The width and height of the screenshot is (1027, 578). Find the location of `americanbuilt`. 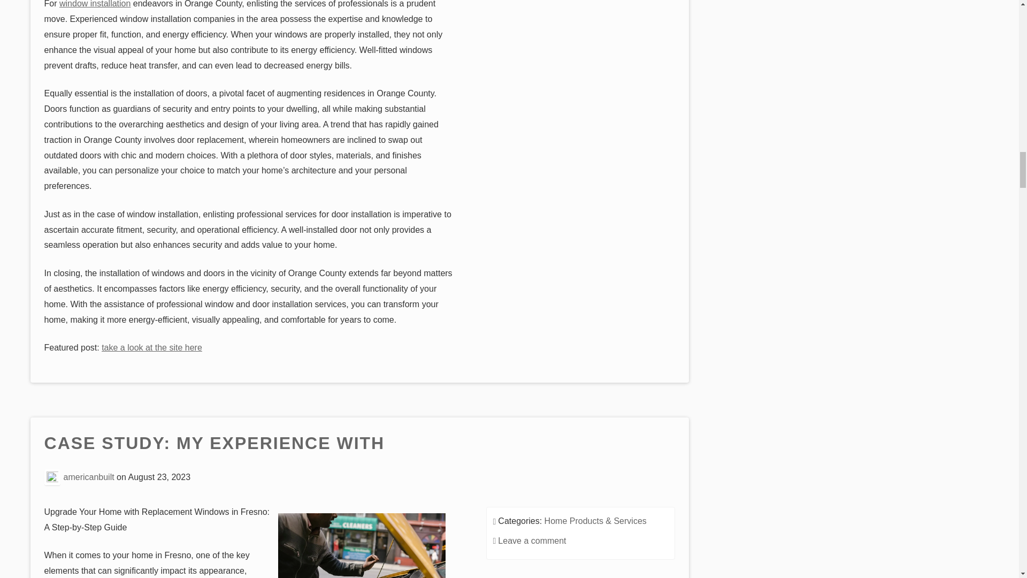

americanbuilt is located at coordinates (89, 476).